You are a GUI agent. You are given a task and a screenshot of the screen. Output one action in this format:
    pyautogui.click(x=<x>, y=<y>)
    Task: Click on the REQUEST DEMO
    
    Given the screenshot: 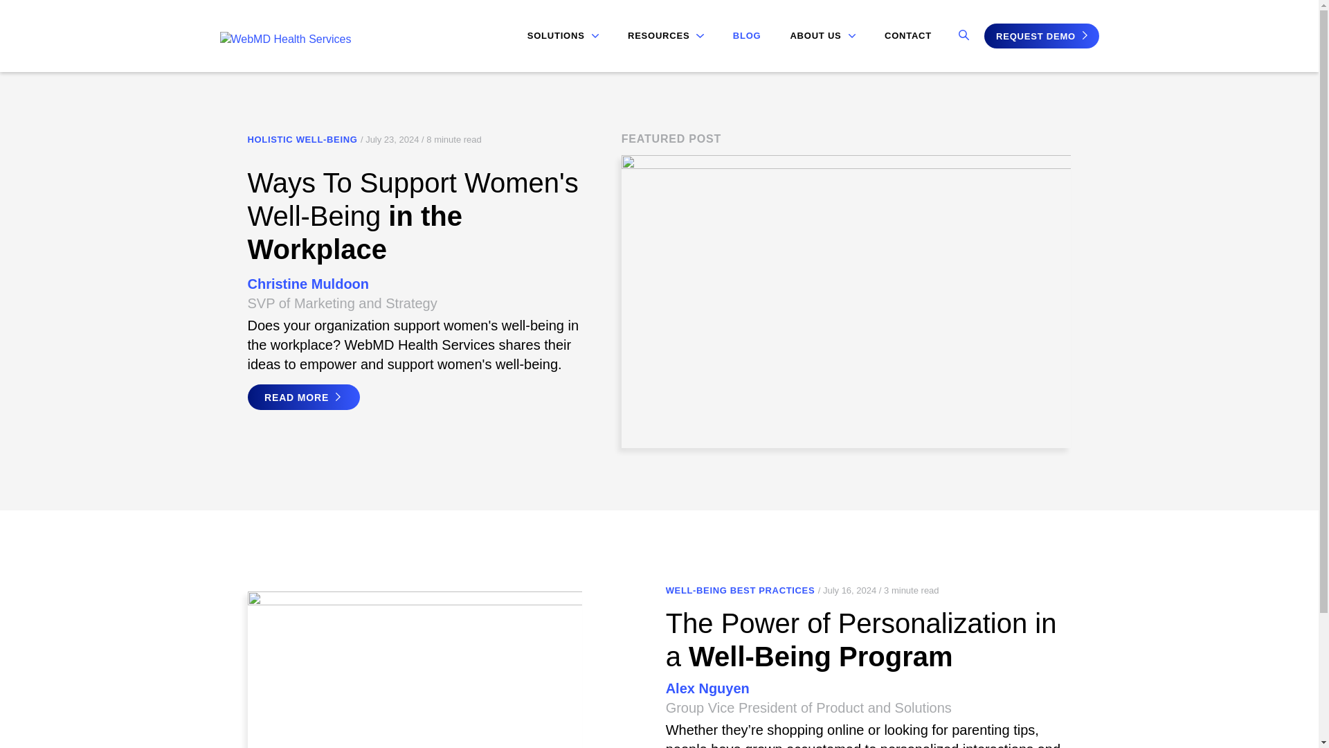 What is the action you would take?
    pyautogui.click(x=1041, y=36)
    